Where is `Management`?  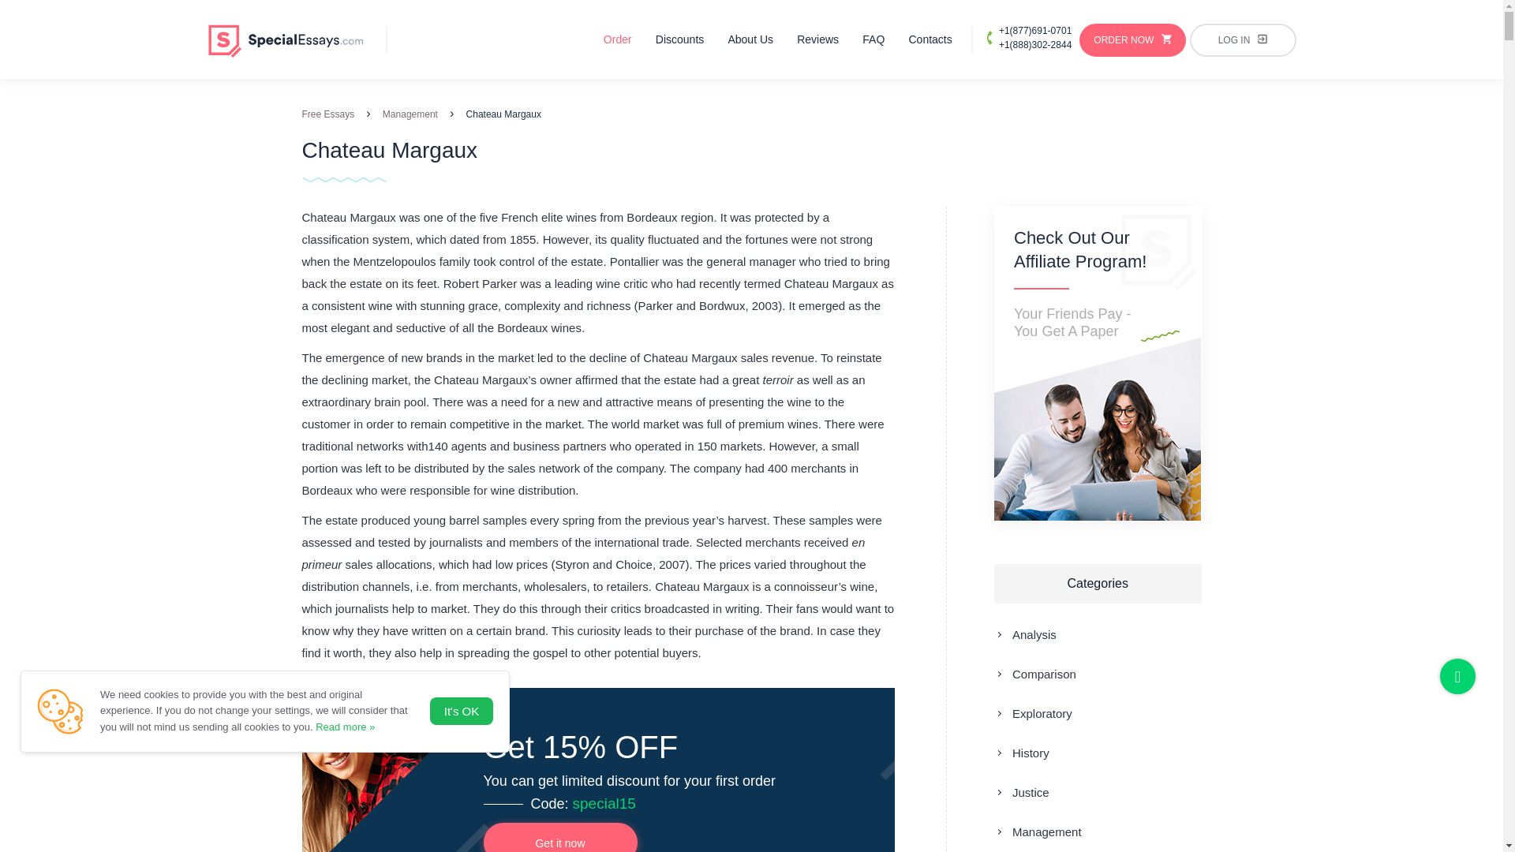 Management is located at coordinates (1037, 831).